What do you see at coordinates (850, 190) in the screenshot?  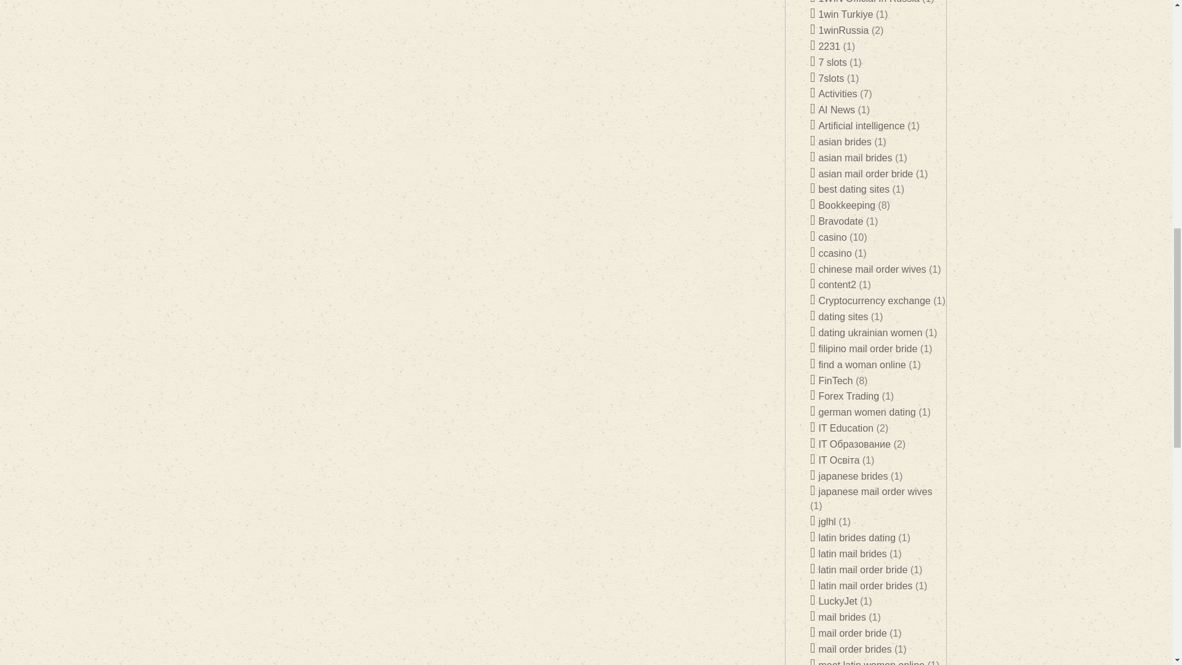 I see `best dating sites` at bounding box center [850, 190].